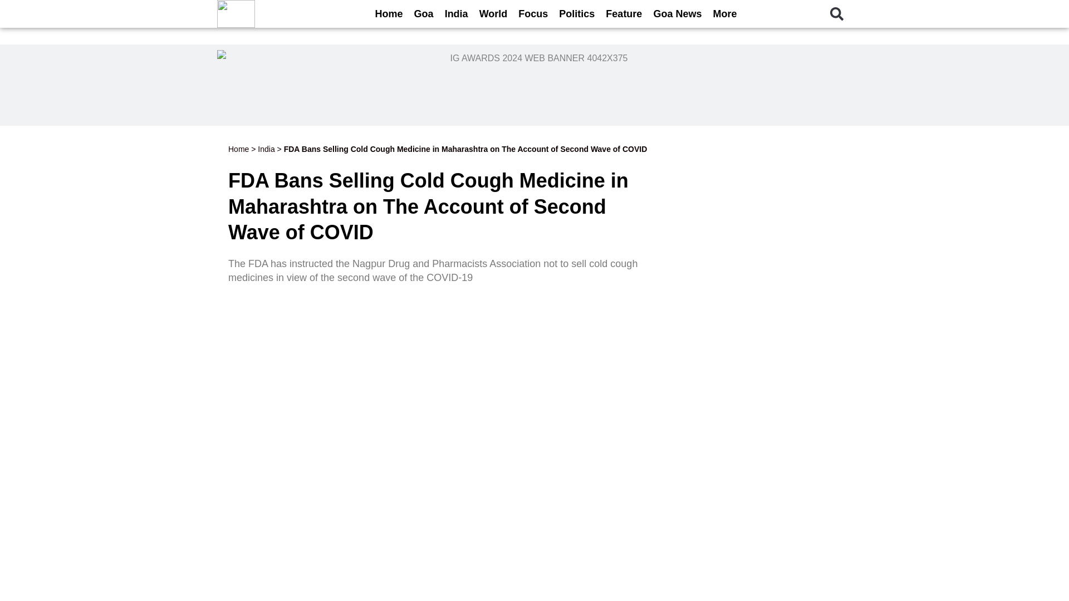 The image size is (1069, 601). What do you see at coordinates (389, 13) in the screenshot?
I see `Home` at bounding box center [389, 13].